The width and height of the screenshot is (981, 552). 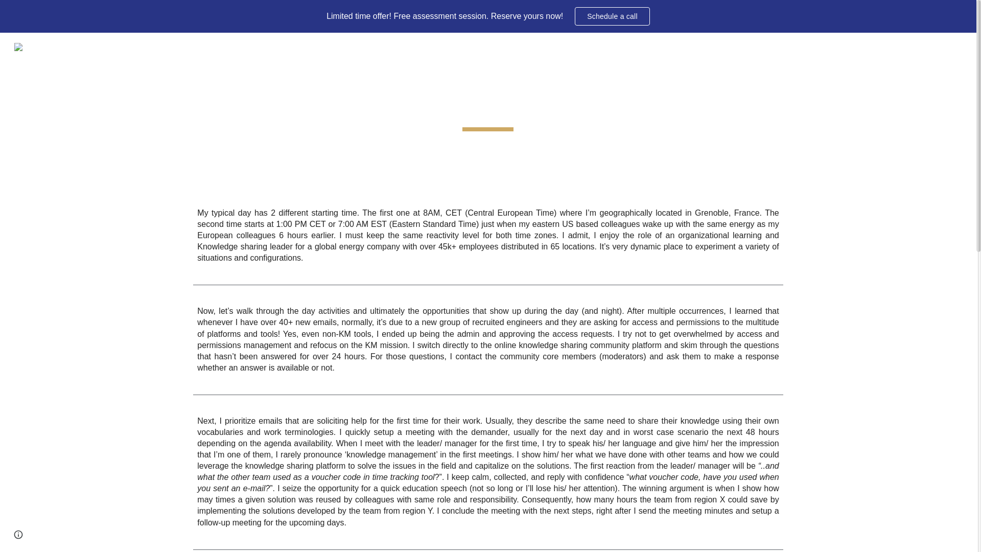 What do you see at coordinates (739, 47) in the screenshot?
I see `Our Capabilities` at bounding box center [739, 47].